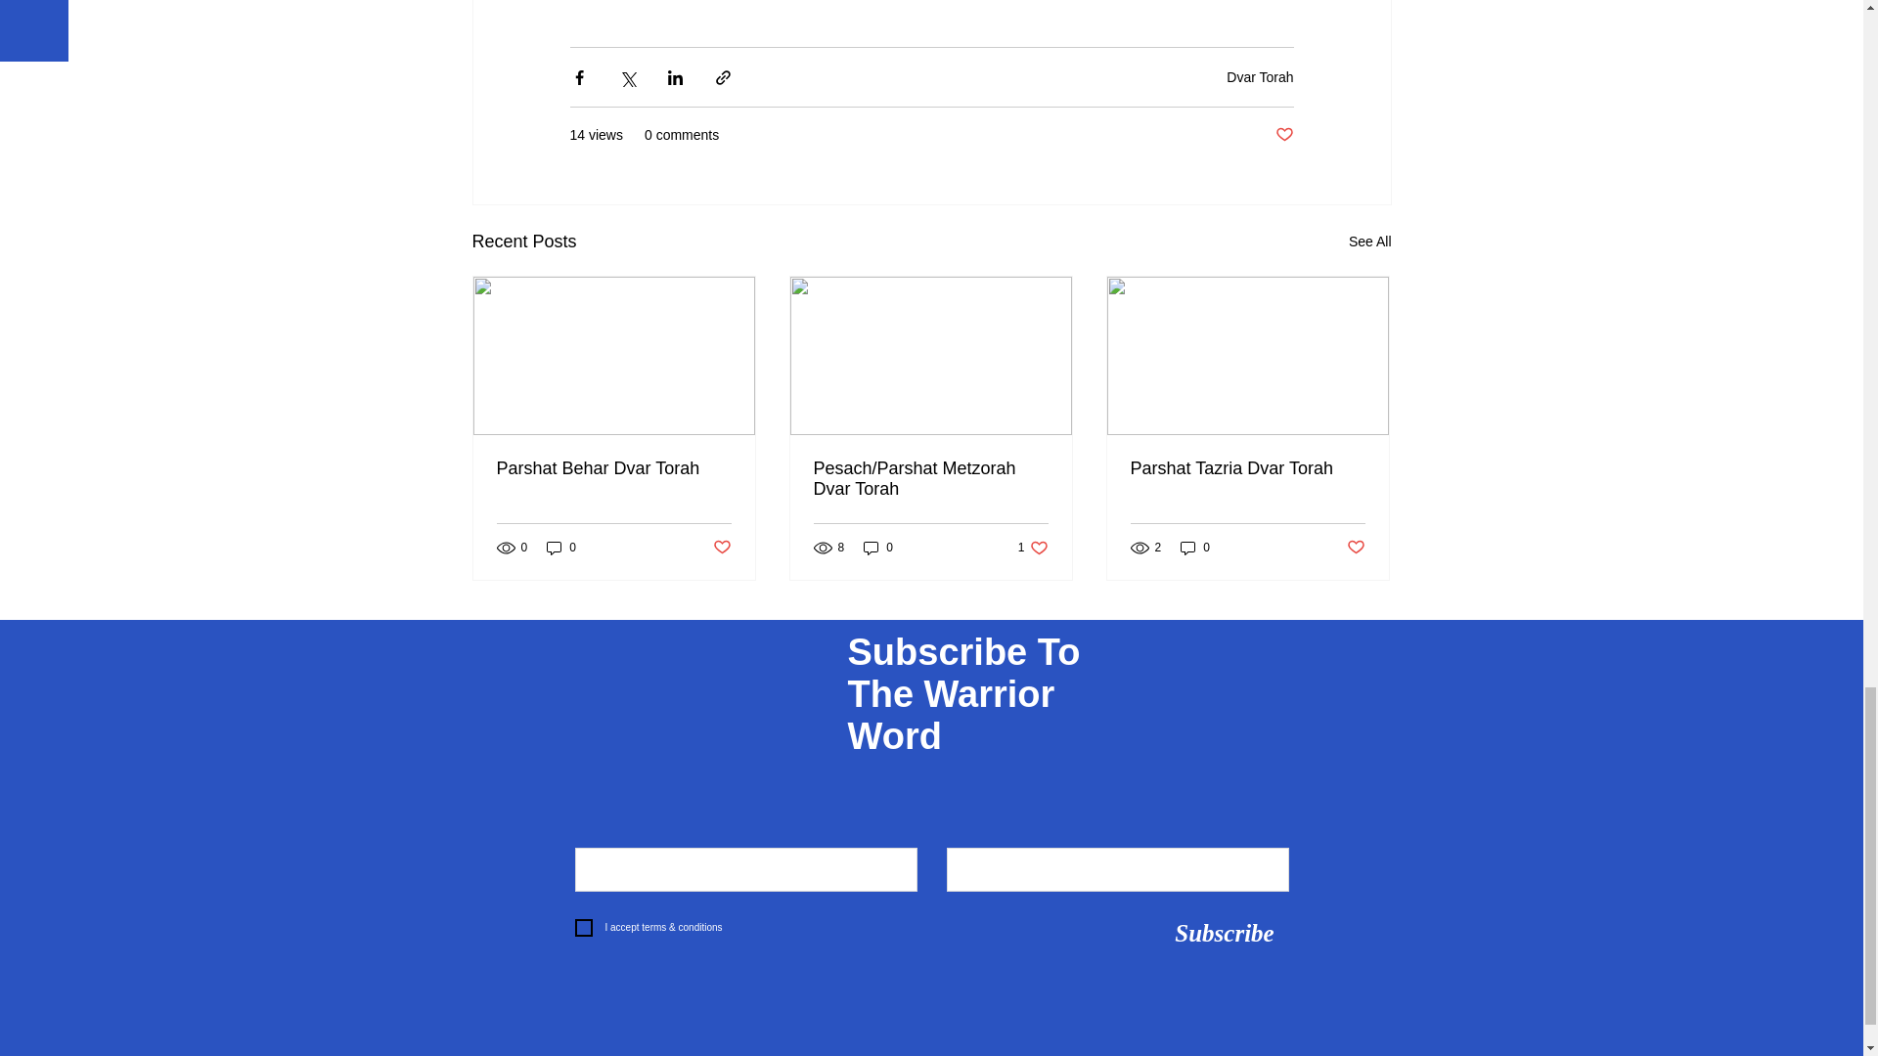  What do you see at coordinates (561, 548) in the screenshot?
I see `0` at bounding box center [561, 548].